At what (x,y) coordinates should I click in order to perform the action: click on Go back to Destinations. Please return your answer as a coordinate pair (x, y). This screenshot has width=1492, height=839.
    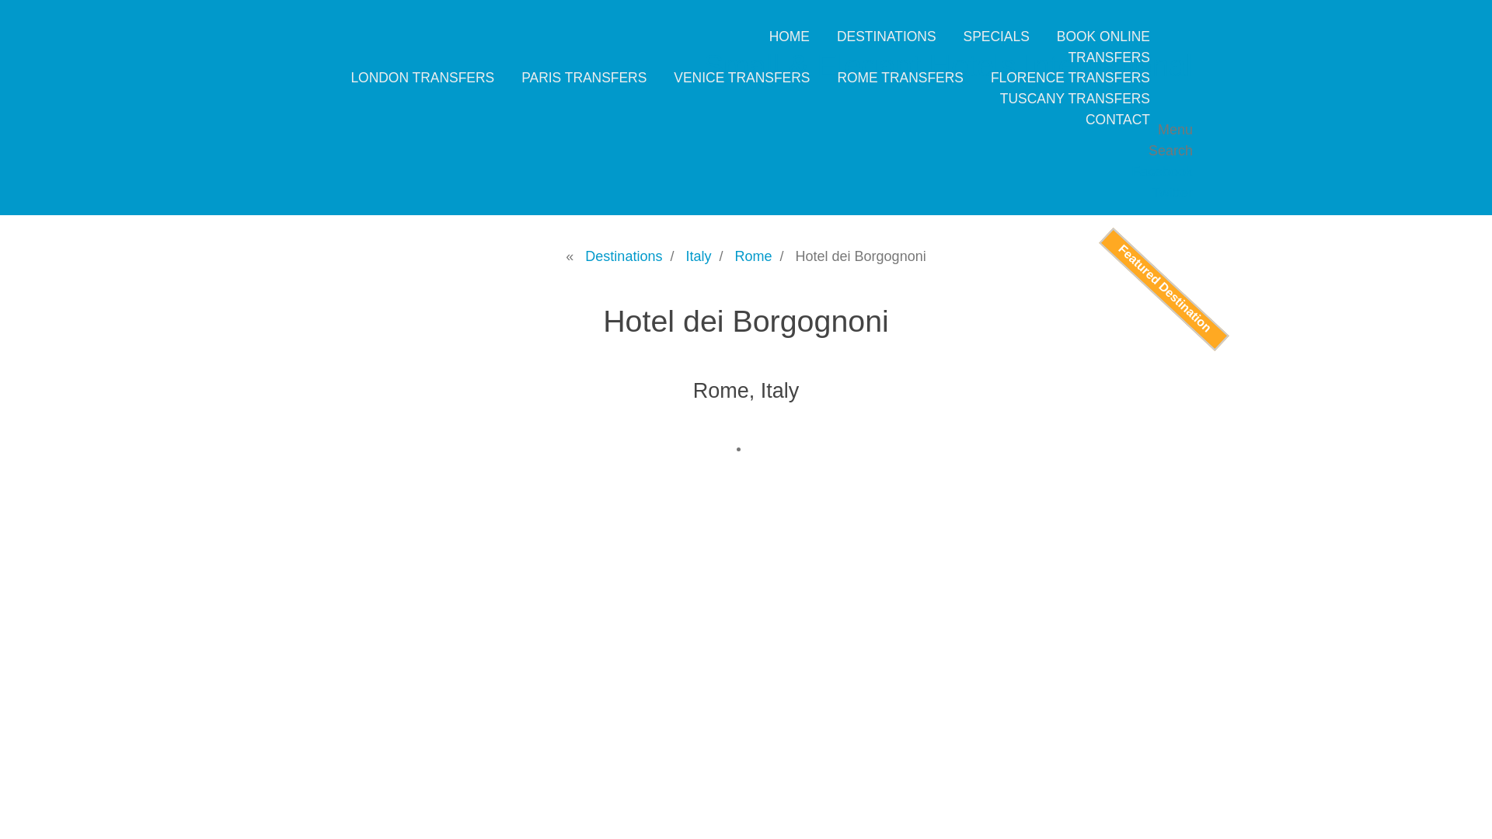
    Looking at the image, I should click on (623, 256).